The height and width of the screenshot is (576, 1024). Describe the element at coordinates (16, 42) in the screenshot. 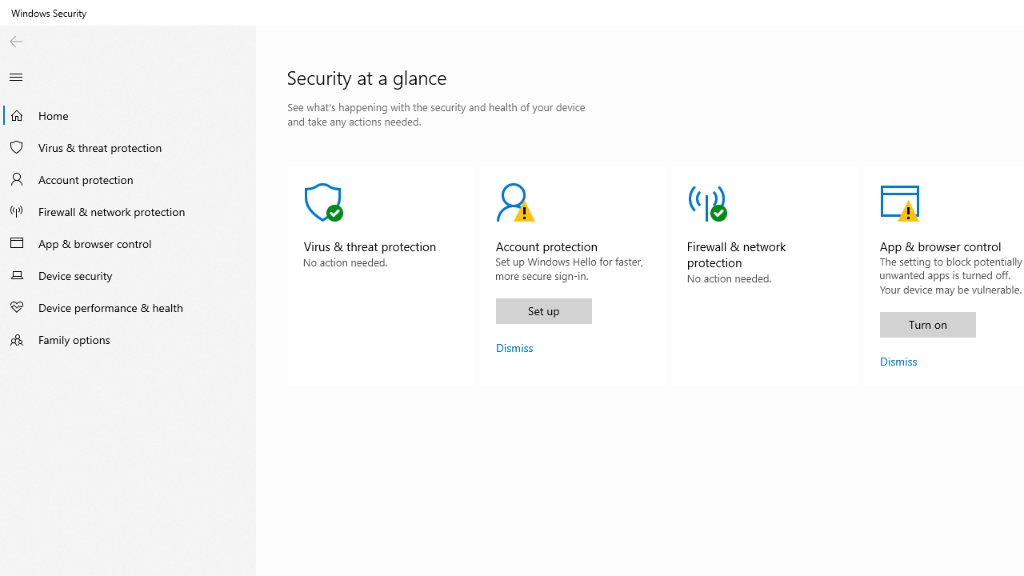

I see `Back` at that location.